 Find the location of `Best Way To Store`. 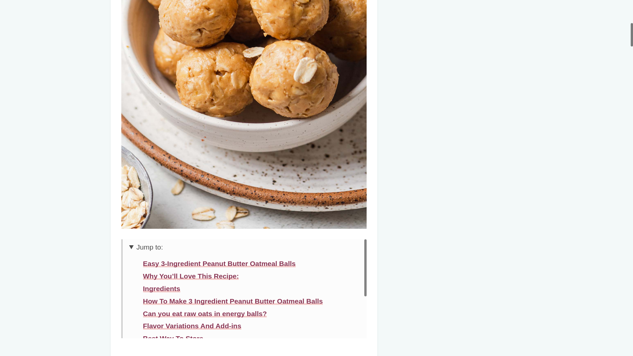

Best Way To Store is located at coordinates (173, 338).